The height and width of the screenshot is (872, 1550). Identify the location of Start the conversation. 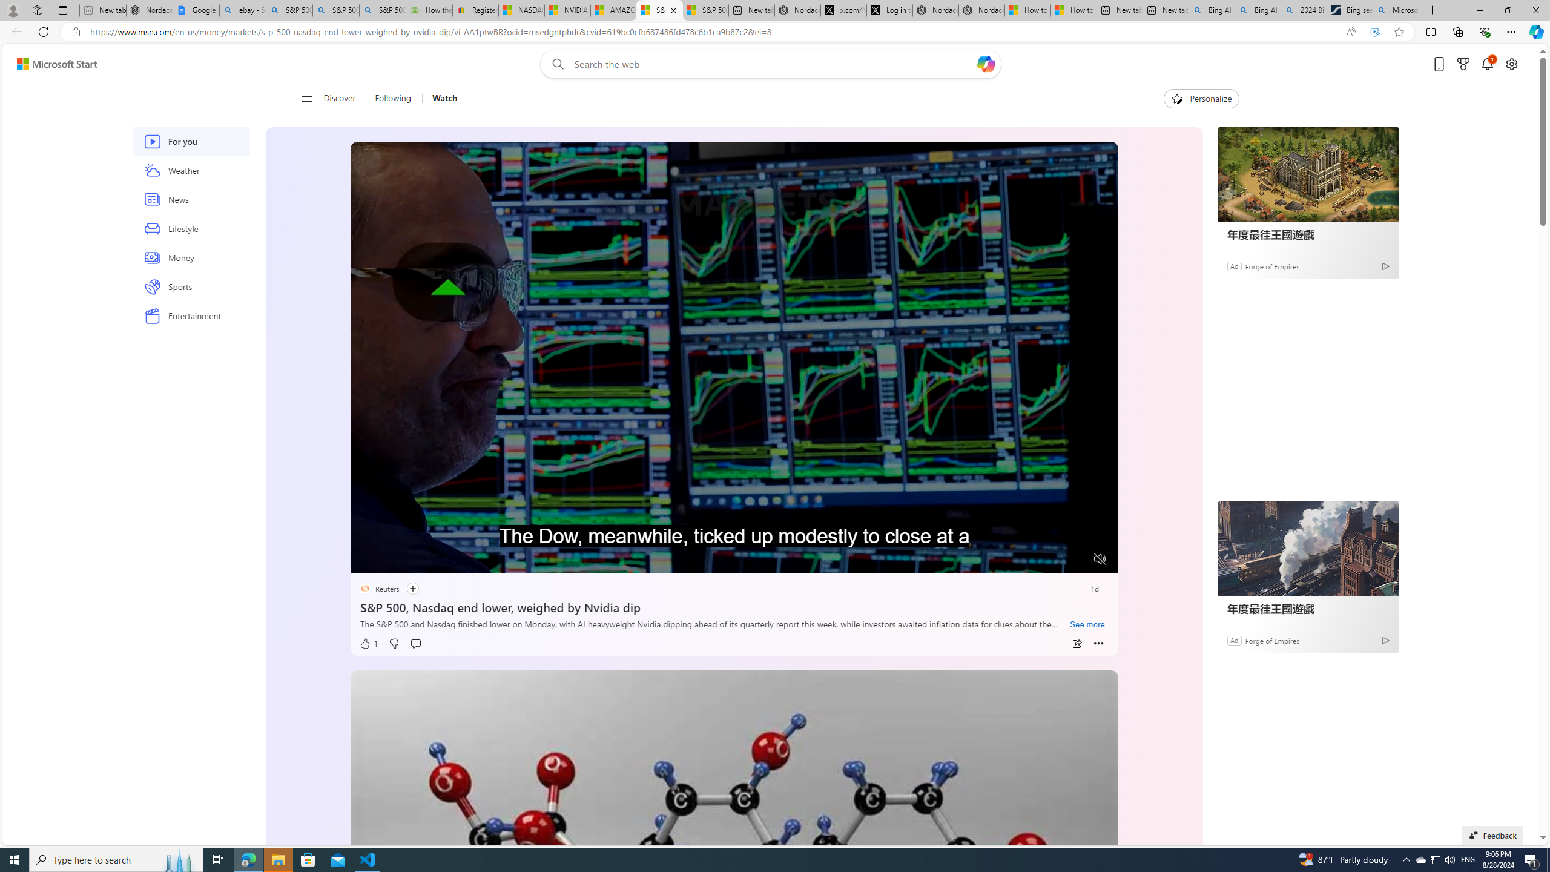
(415, 644).